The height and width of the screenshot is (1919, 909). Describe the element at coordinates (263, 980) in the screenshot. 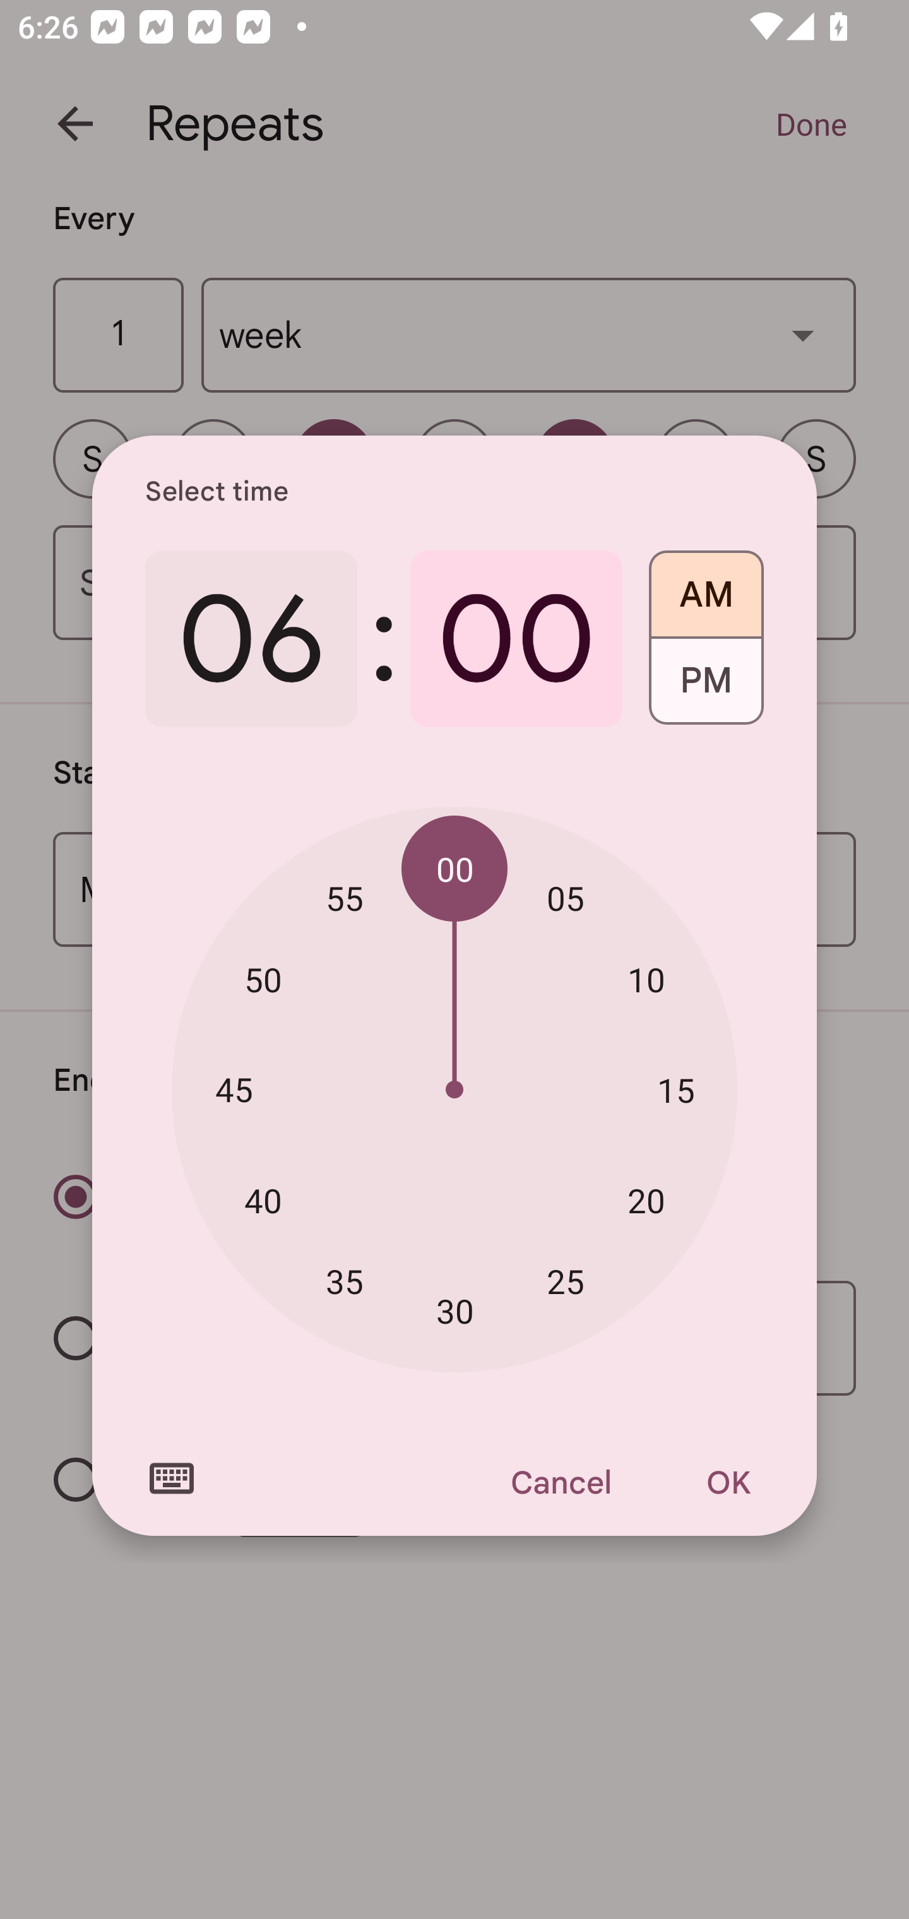

I see `50 50 minutes` at that location.